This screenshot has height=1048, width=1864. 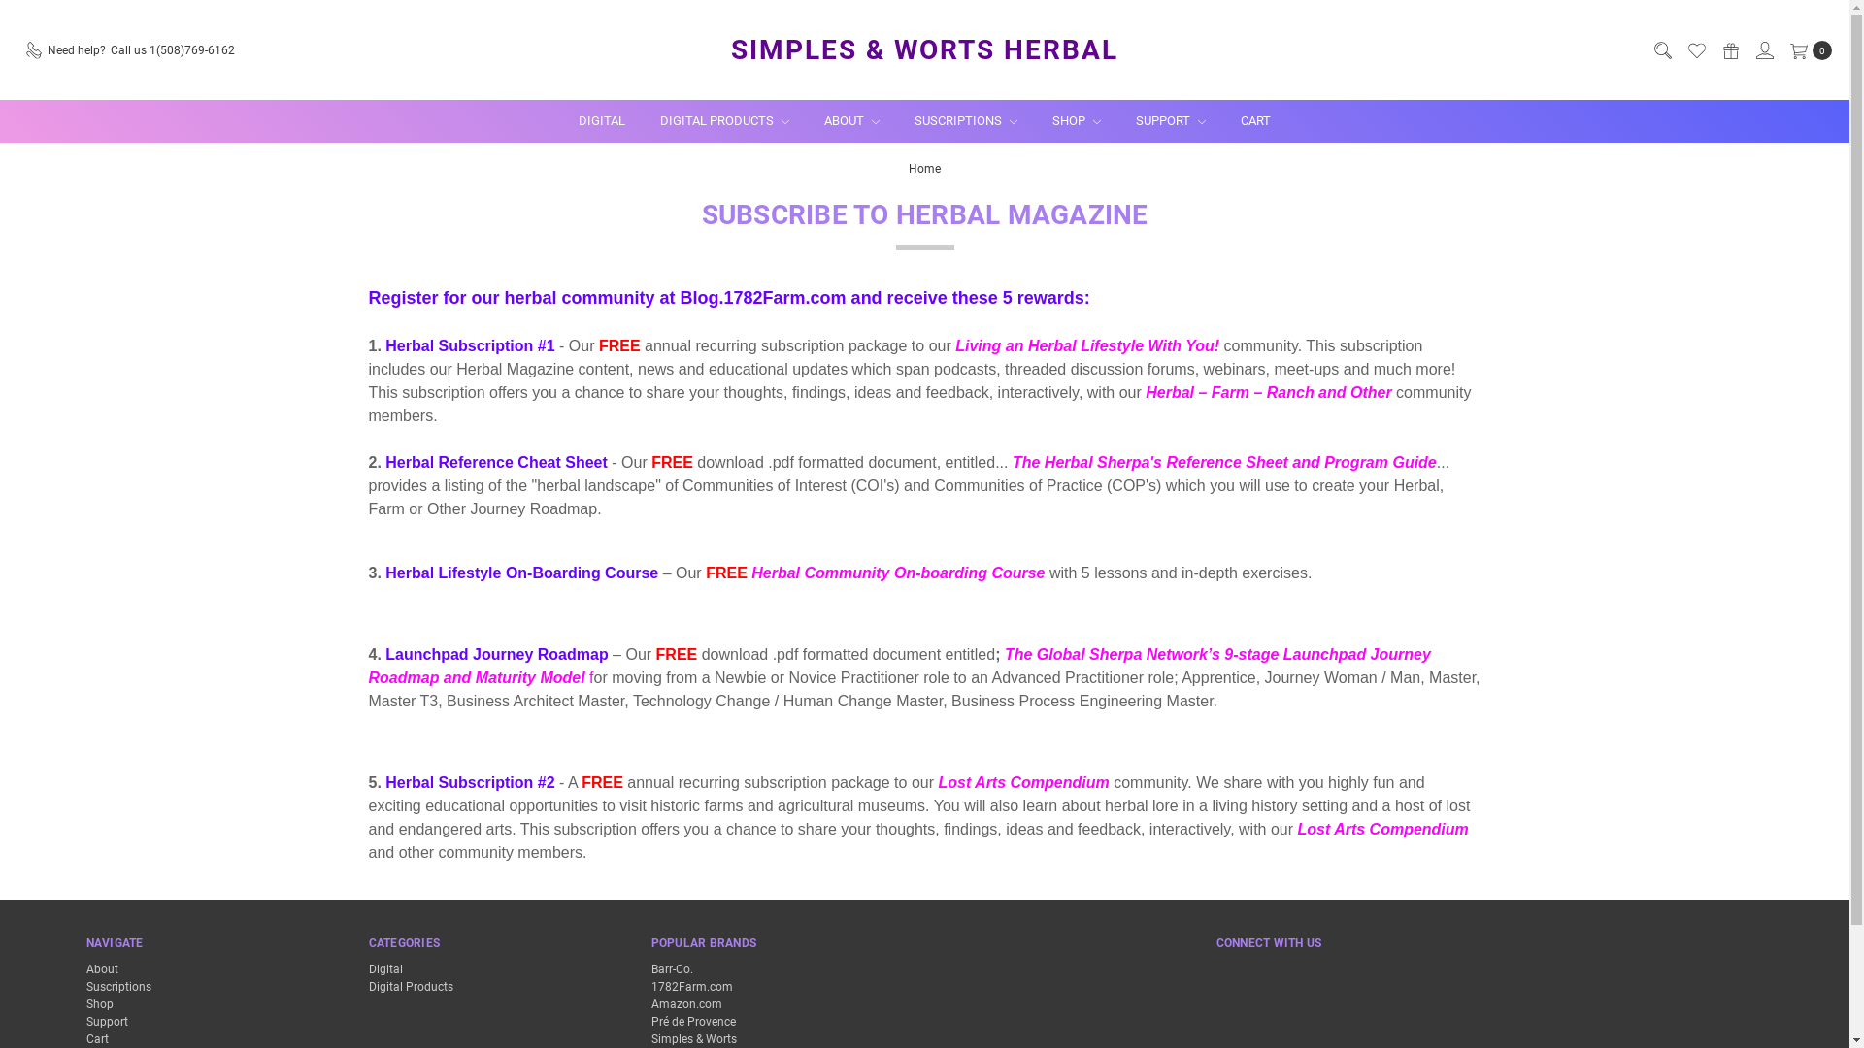 I want to click on About, so click(x=101, y=969).